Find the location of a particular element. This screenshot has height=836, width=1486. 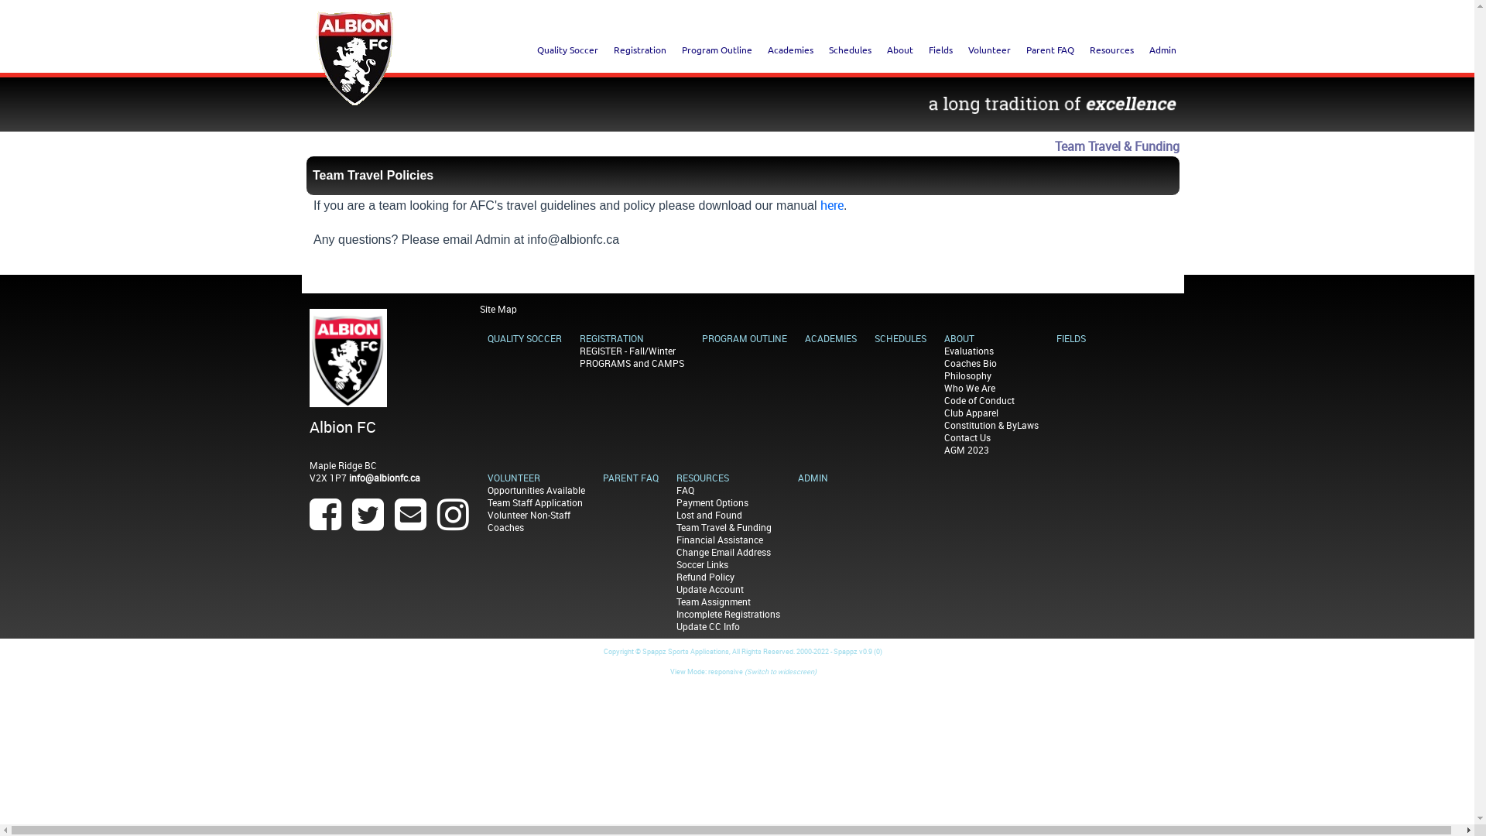

Incomplete Registrations is located at coordinates (728, 614).